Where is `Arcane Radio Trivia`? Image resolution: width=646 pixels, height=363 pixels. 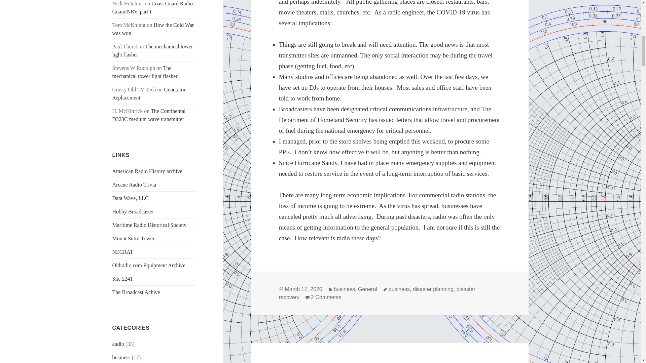
Arcane Radio Trivia is located at coordinates (134, 185).